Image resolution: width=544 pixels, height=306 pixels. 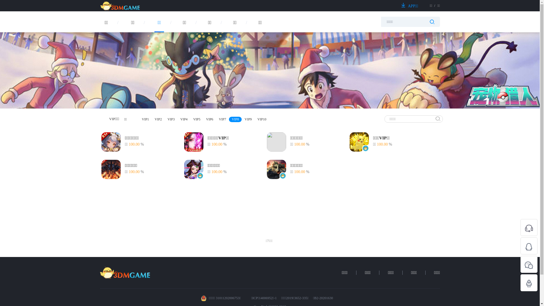 What do you see at coordinates (171, 120) in the screenshot?
I see `VIP3` at bounding box center [171, 120].